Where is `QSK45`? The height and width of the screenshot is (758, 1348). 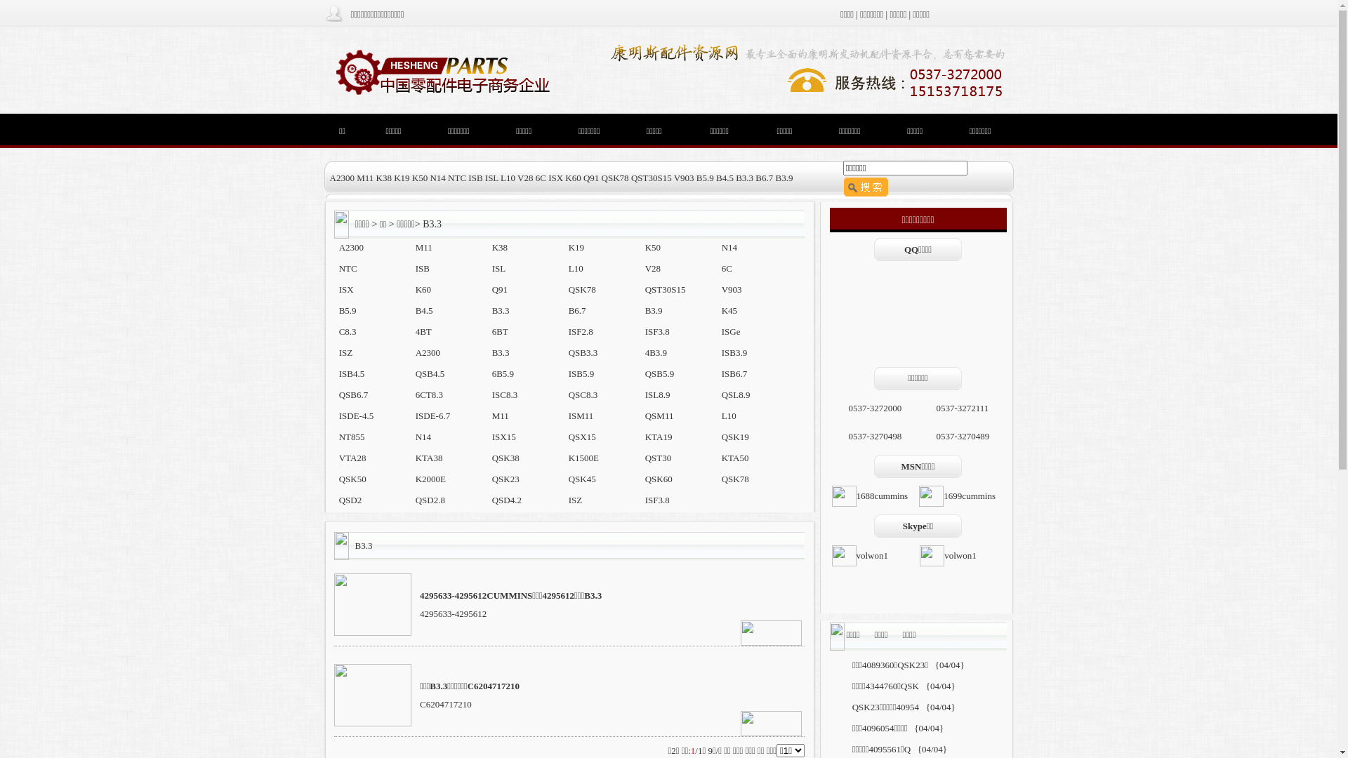
QSK45 is located at coordinates (583, 479).